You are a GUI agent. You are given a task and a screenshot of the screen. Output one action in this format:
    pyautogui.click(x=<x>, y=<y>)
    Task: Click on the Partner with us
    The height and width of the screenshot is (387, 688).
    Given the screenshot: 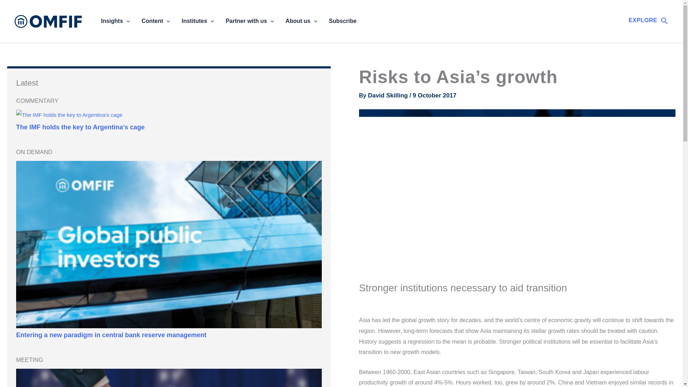 What is the action you would take?
    pyautogui.click(x=250, y=21)
    